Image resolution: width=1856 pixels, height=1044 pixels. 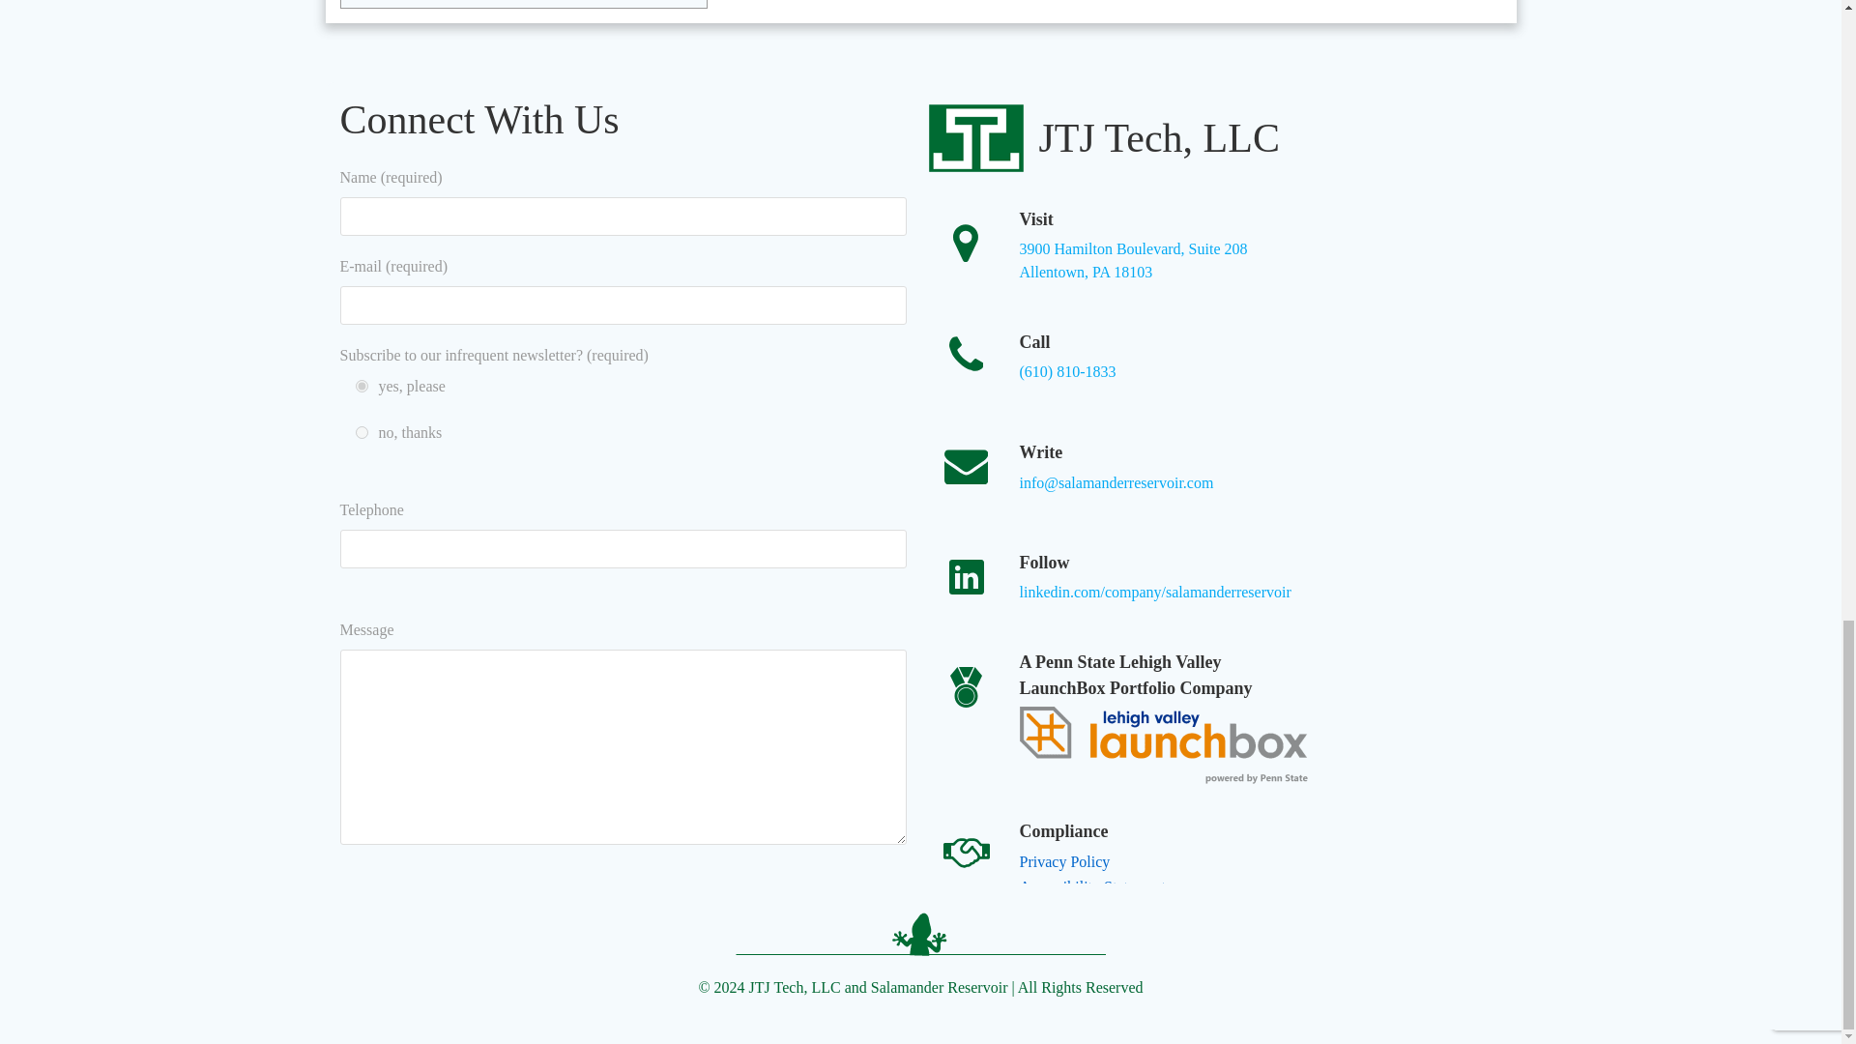 What do you see at coordinates (829, 910) in the screenshot?
I see `yes, please` at bounding box center [829, 910].